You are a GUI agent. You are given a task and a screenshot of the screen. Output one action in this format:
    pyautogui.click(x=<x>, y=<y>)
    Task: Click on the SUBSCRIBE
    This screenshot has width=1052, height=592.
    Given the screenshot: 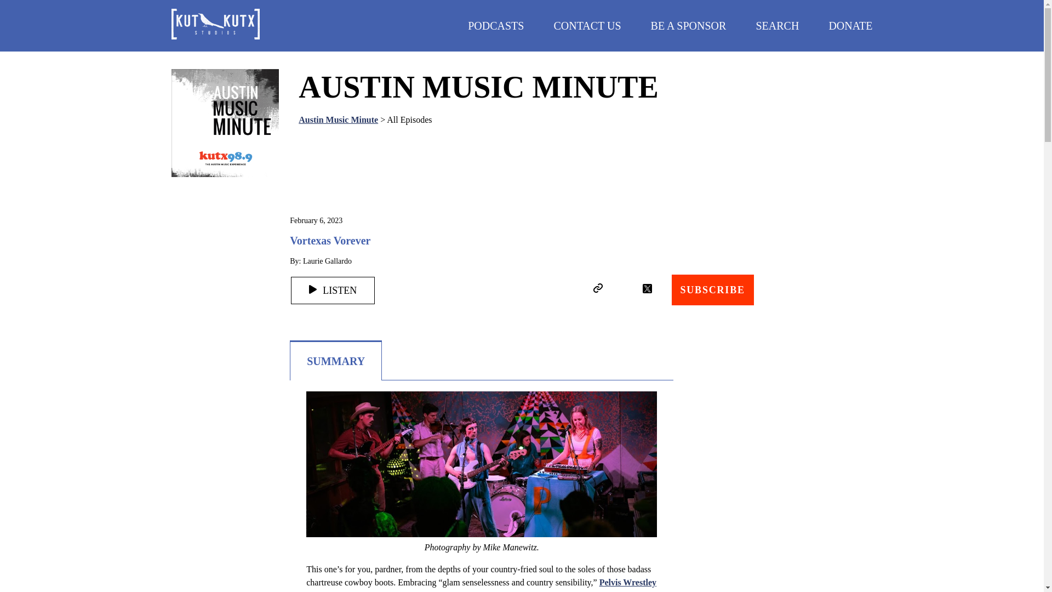 What is the action you would take?
    pyautogui.click(x=713, y=290)
    